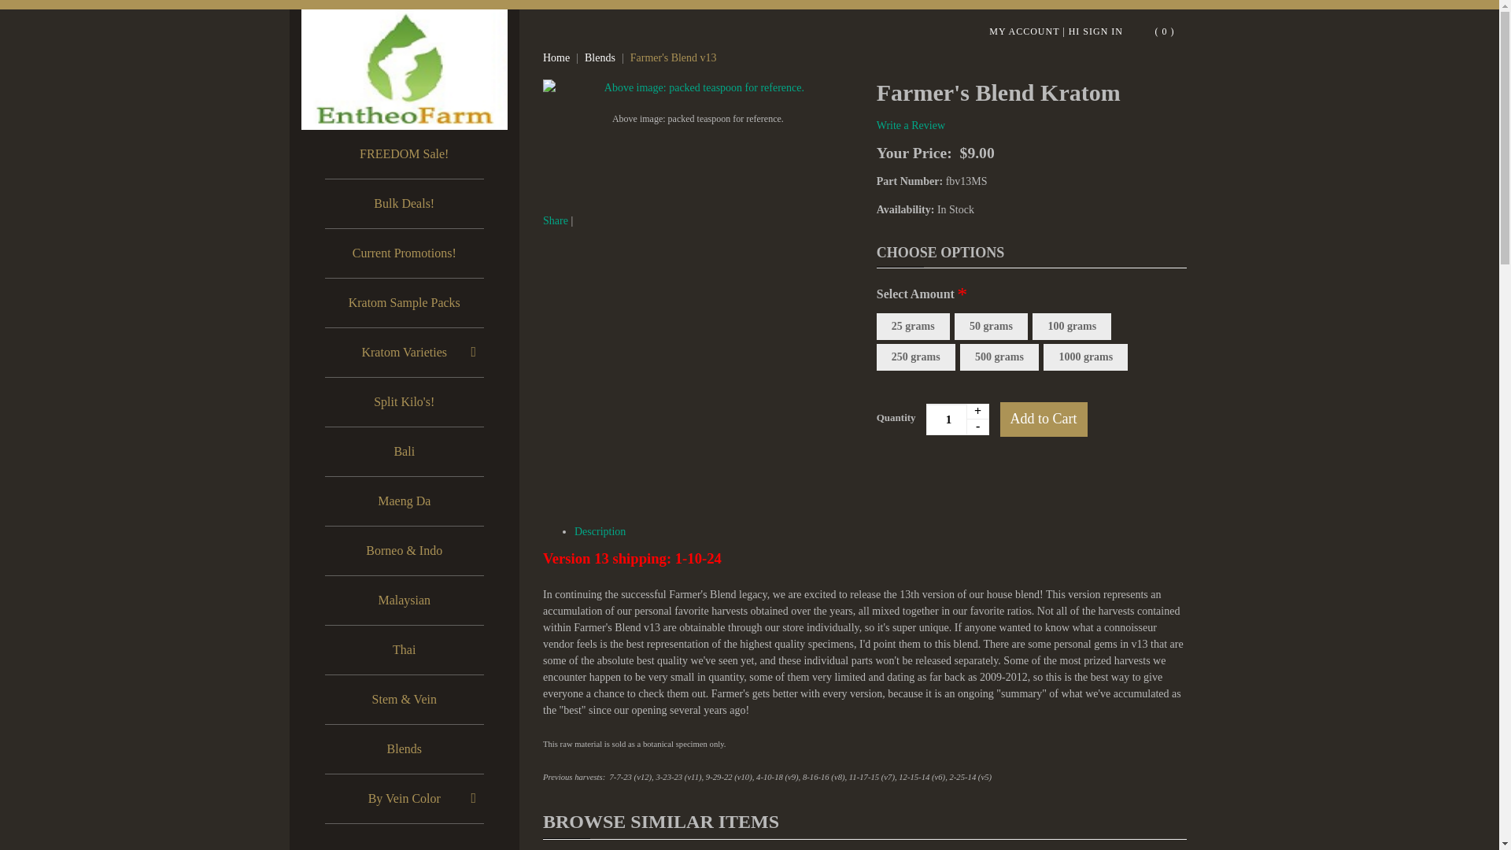 The height and width of the screenshot is (850, 1511). What do you see at coordinates (915, 357) in the screenshot?
I see `250 grams` at bounding box center [915, 357].